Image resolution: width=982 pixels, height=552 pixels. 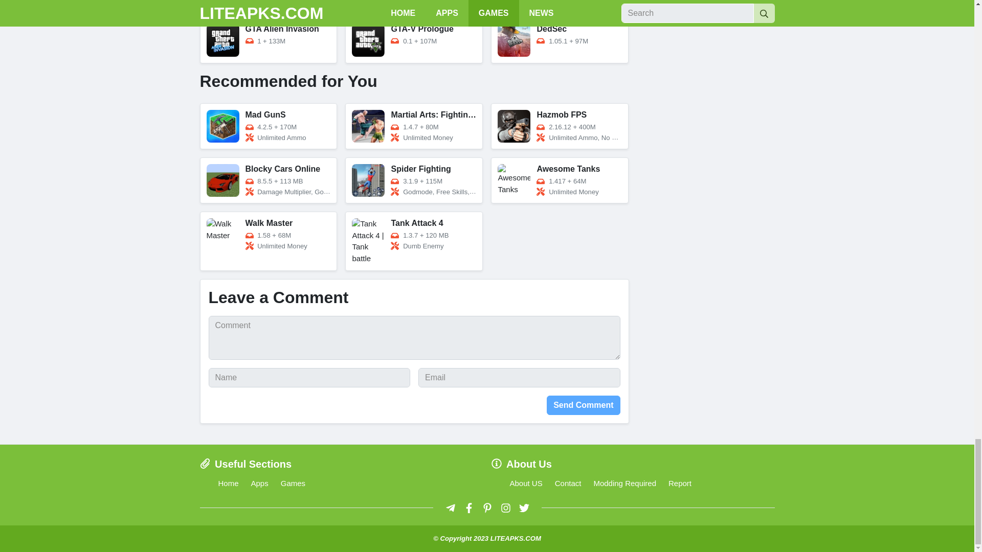 I want to click on Awesome Tanks, so click(x=560, y=180).